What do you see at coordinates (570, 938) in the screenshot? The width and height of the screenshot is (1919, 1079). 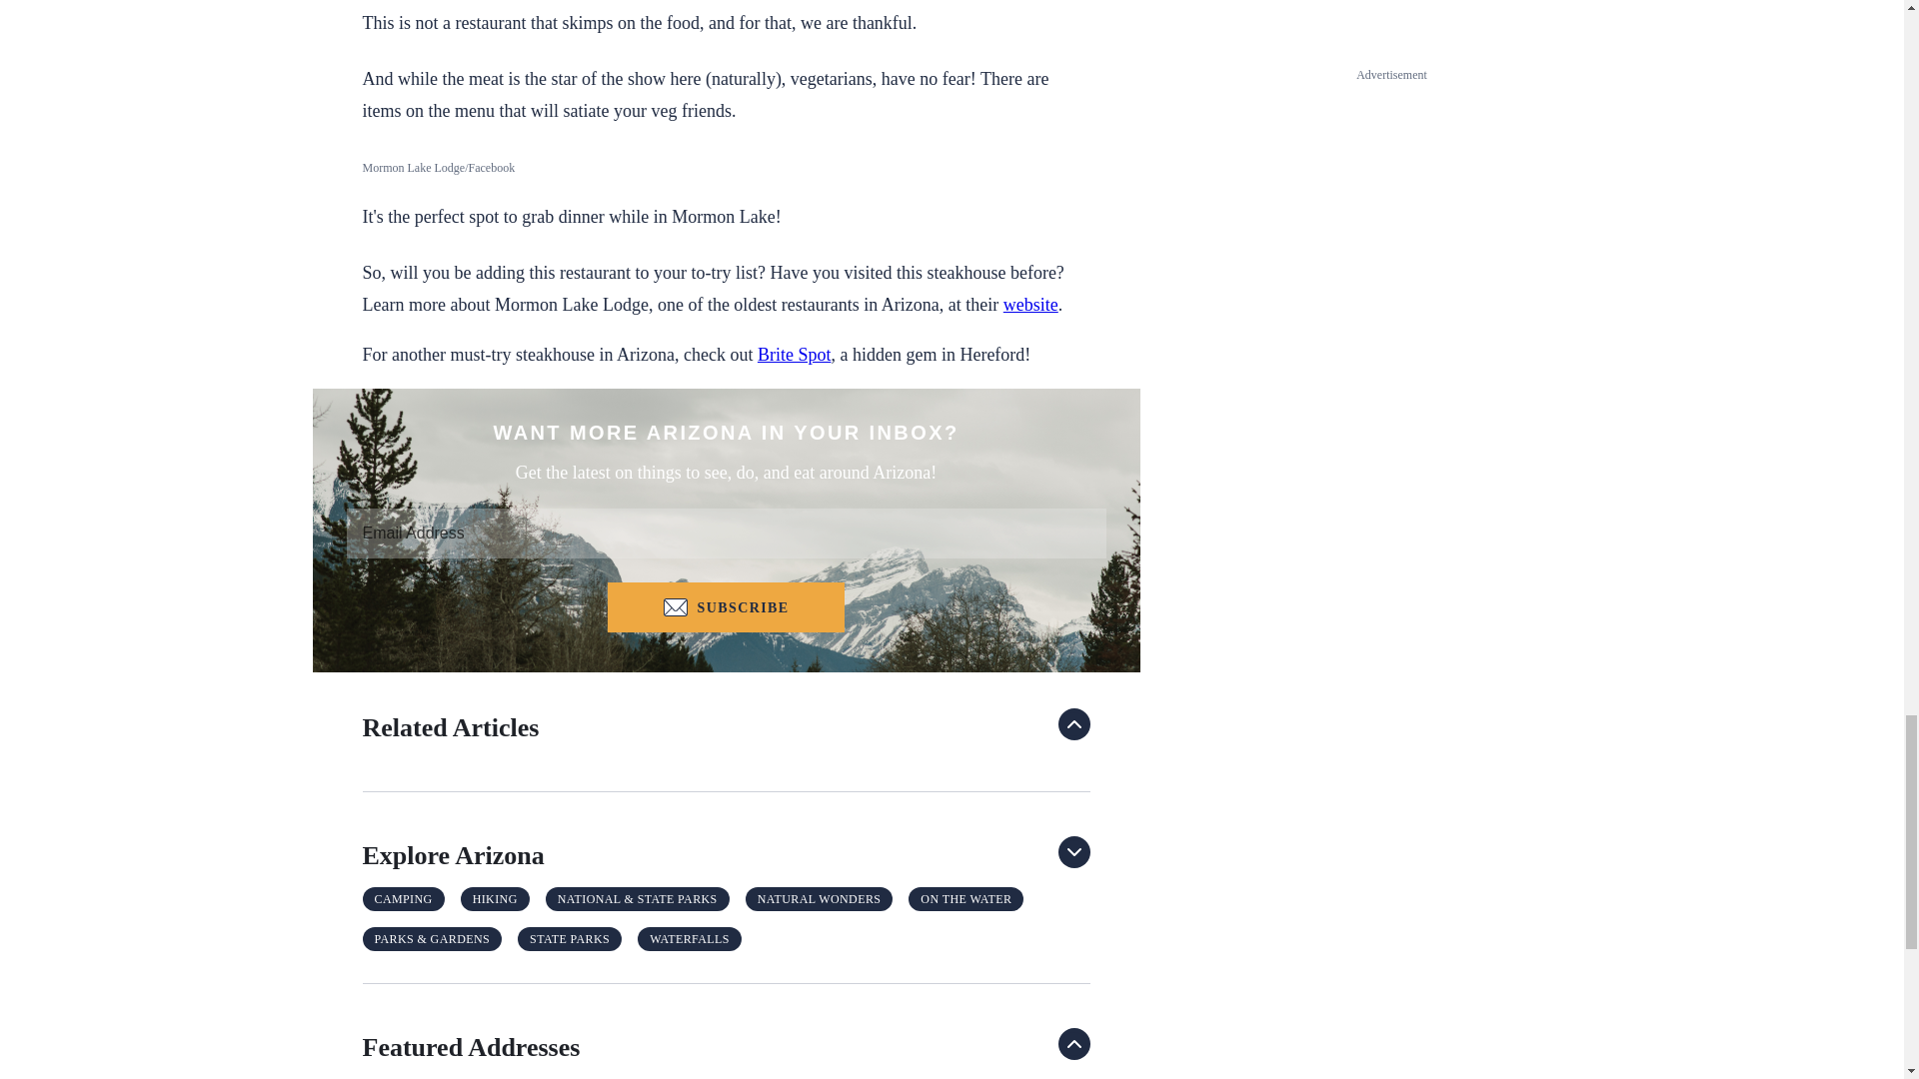 I see `State Parks` at bounding box center [570, 938].